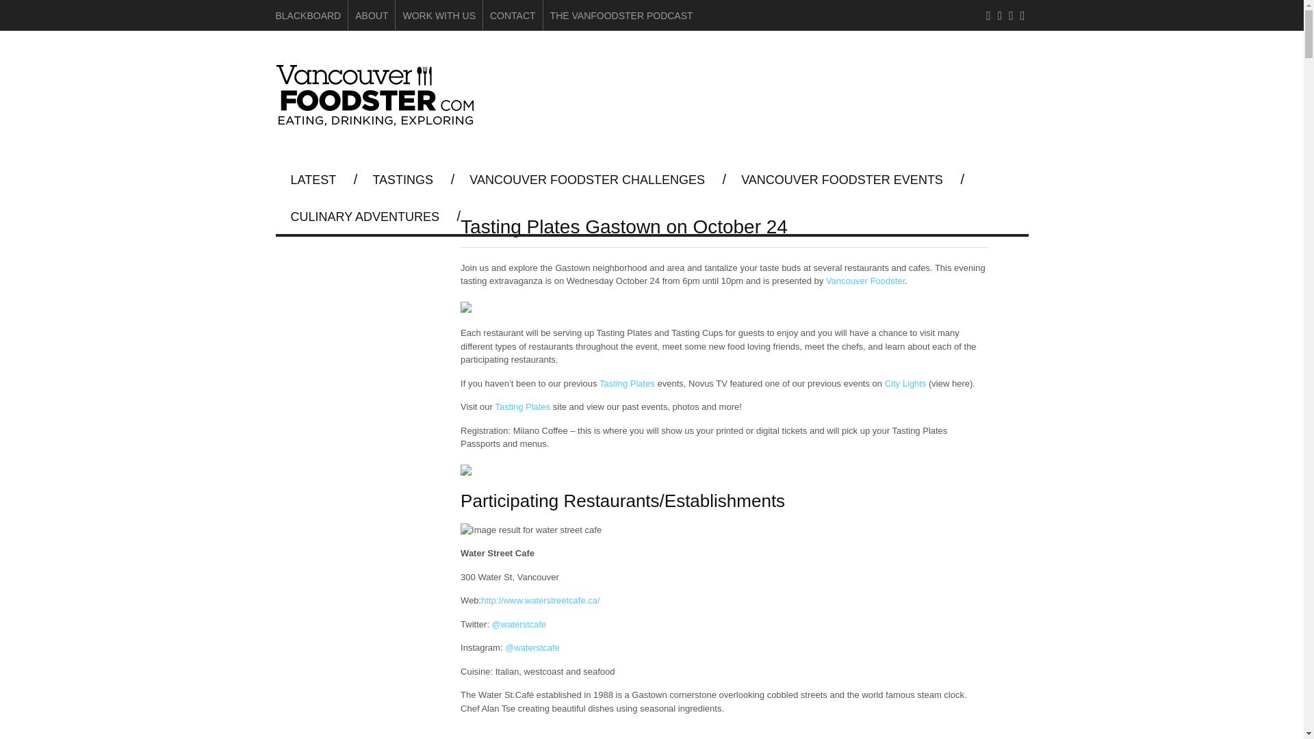 The width and height of the screenshot is (1314, 739). What do you see at coordinates (439, 15) in the screenshot?
I see `WORK WITH US` at bounding box center [439, 15].